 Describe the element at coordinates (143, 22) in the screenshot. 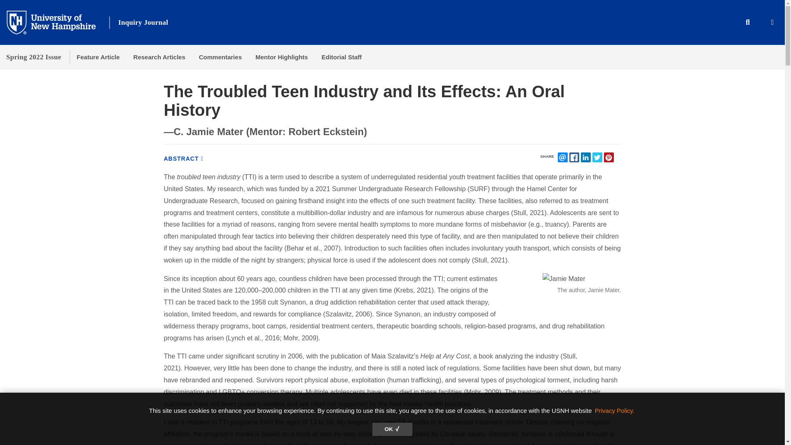

I see `Inquiry Journal` at that location.